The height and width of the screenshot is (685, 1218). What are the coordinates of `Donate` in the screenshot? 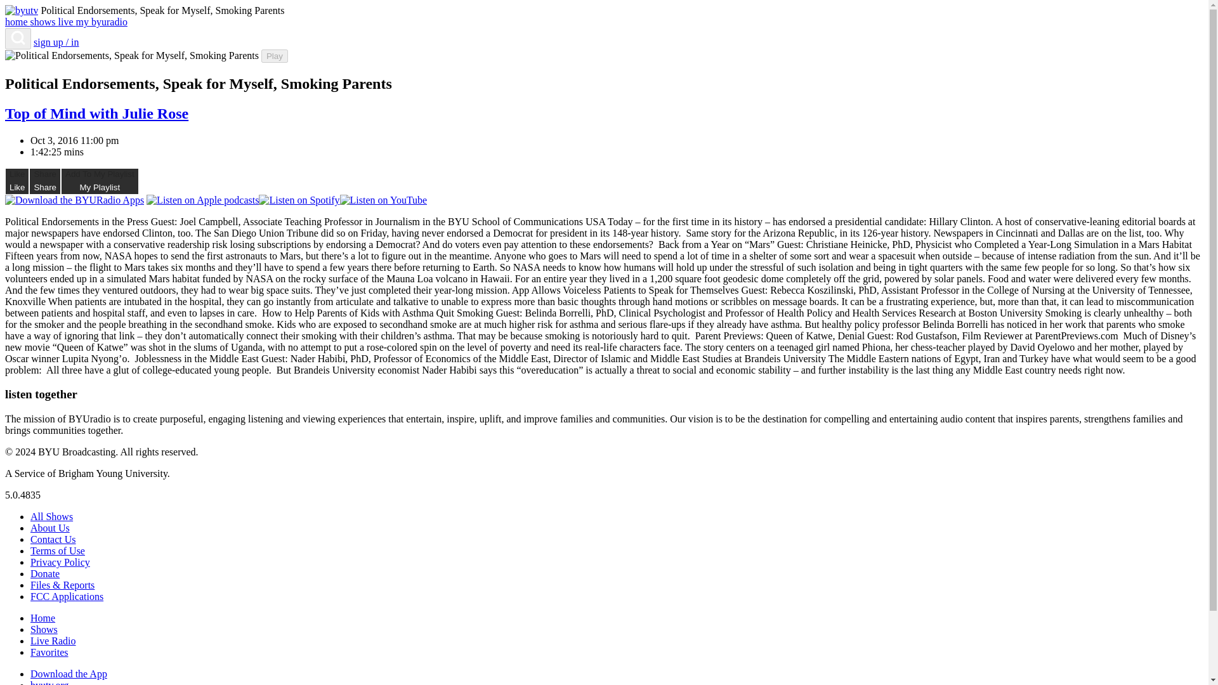 It's located at (45, 573).